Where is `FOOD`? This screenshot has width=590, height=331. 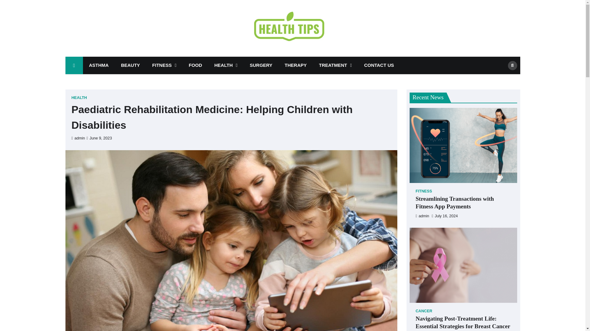
FOOD is located at coordinates (195, 65).